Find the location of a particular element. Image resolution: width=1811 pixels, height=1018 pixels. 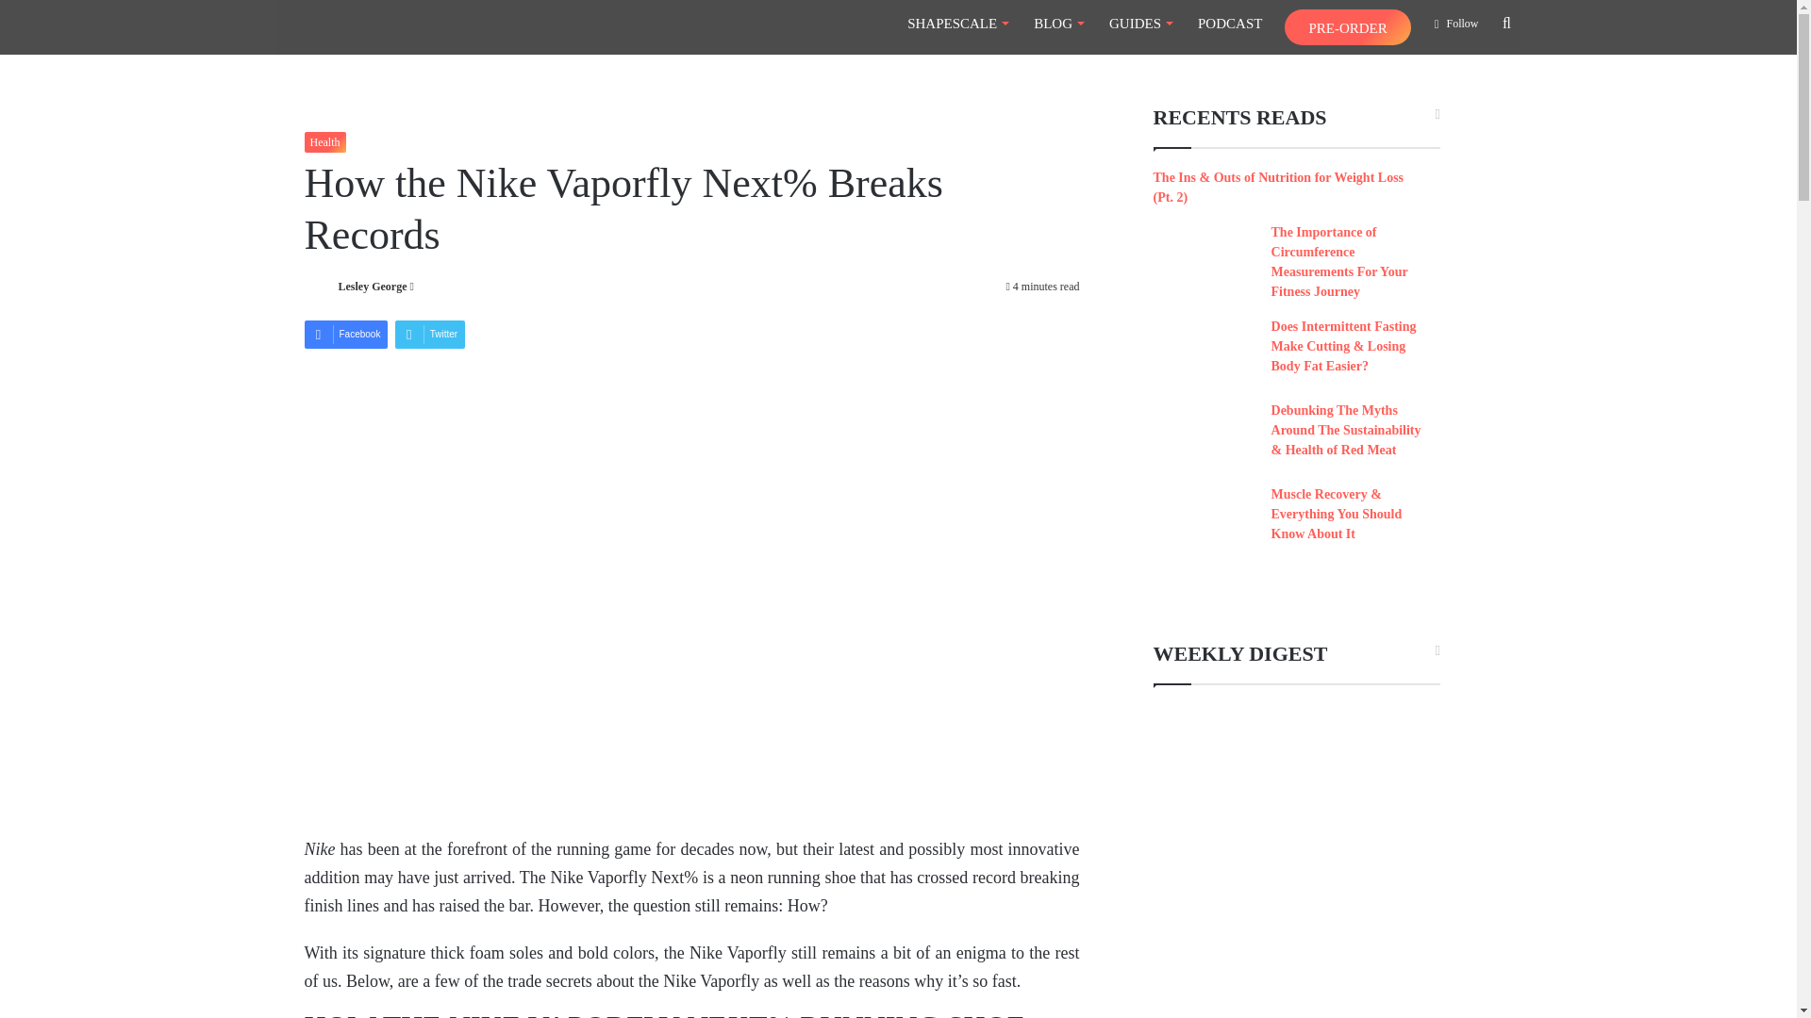

GUIDES is located at coordinates (1139, 23).